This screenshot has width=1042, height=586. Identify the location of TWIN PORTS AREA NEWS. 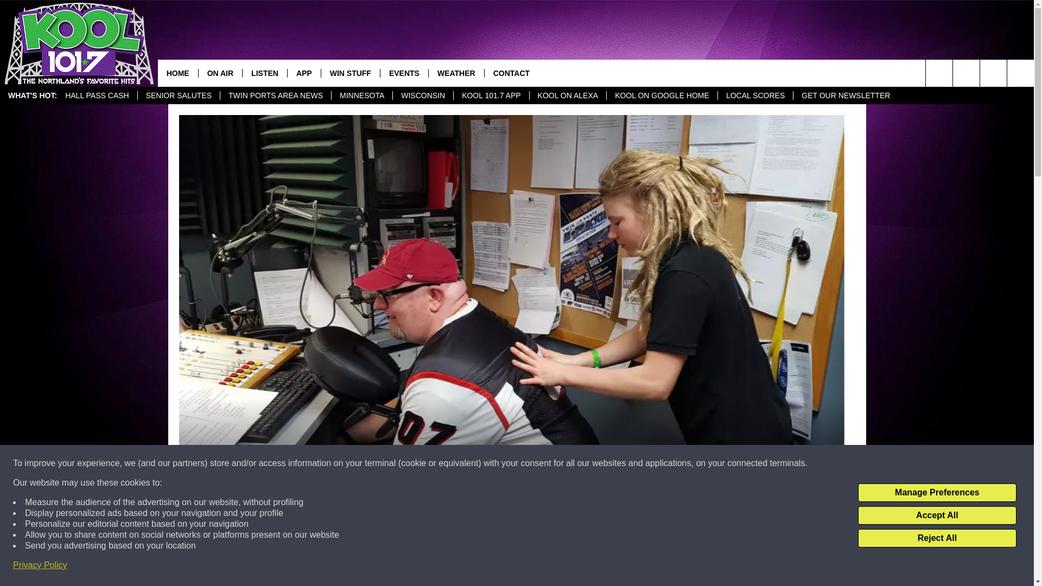
(276, 95).